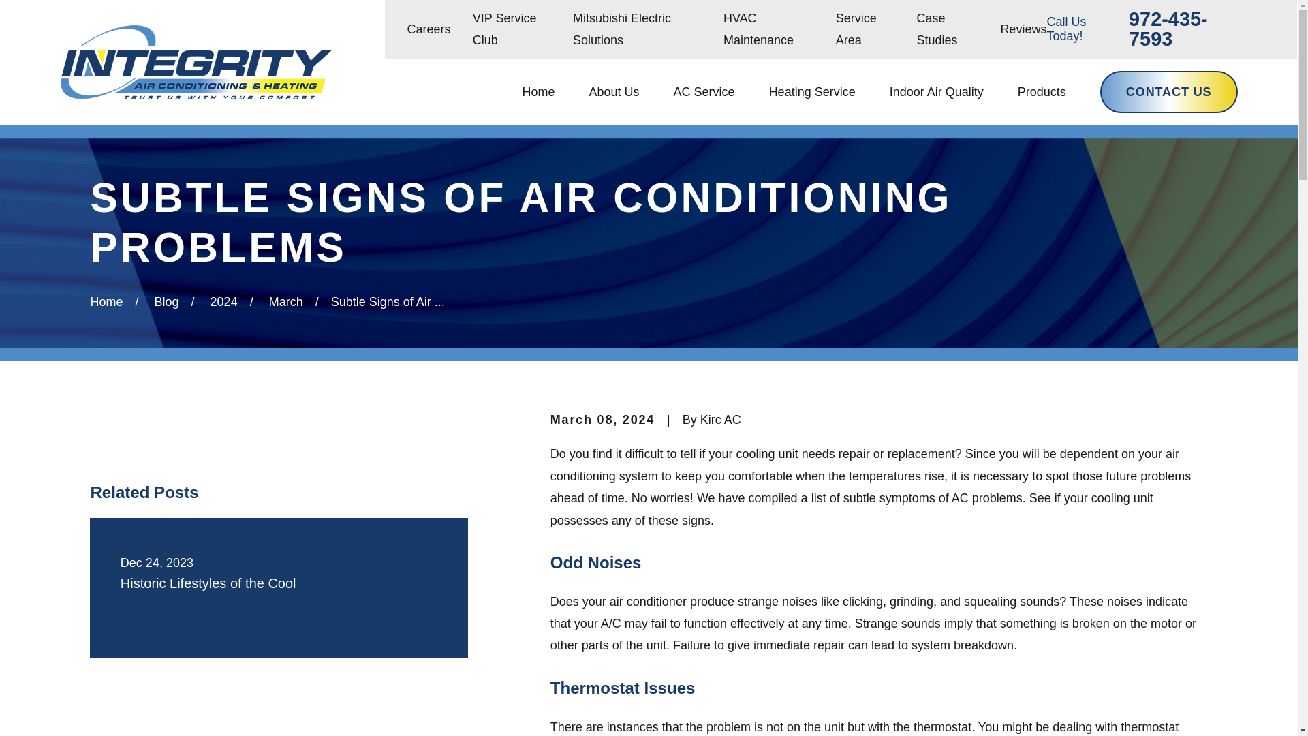  What do you see at coordinates (504, 29) in the screenshot?
I see `VIP Service Club` at bounding box center [504, 29].